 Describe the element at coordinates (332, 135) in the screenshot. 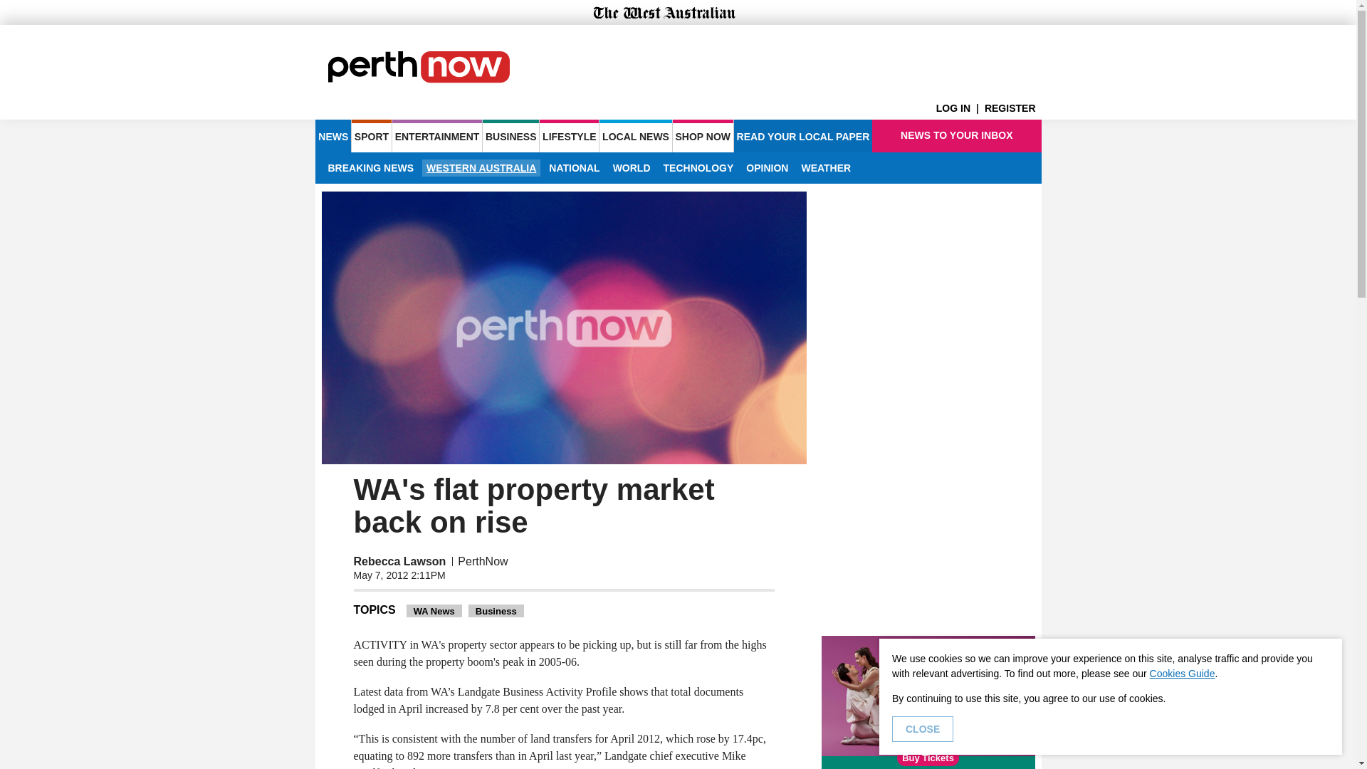

I see `NEWS` at that location.